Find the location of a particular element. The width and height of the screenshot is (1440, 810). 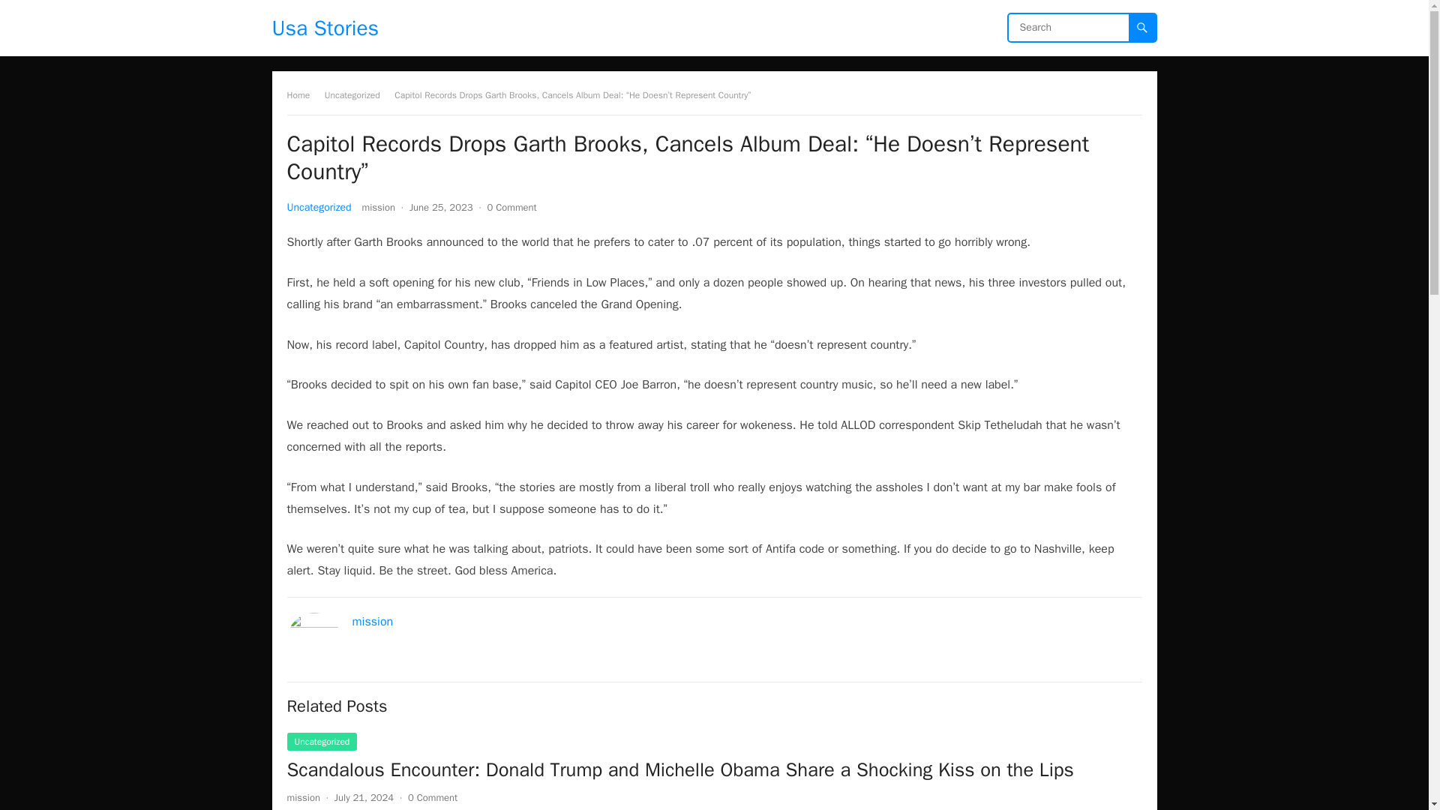

0 Comment is located at coordinates (512, 207).